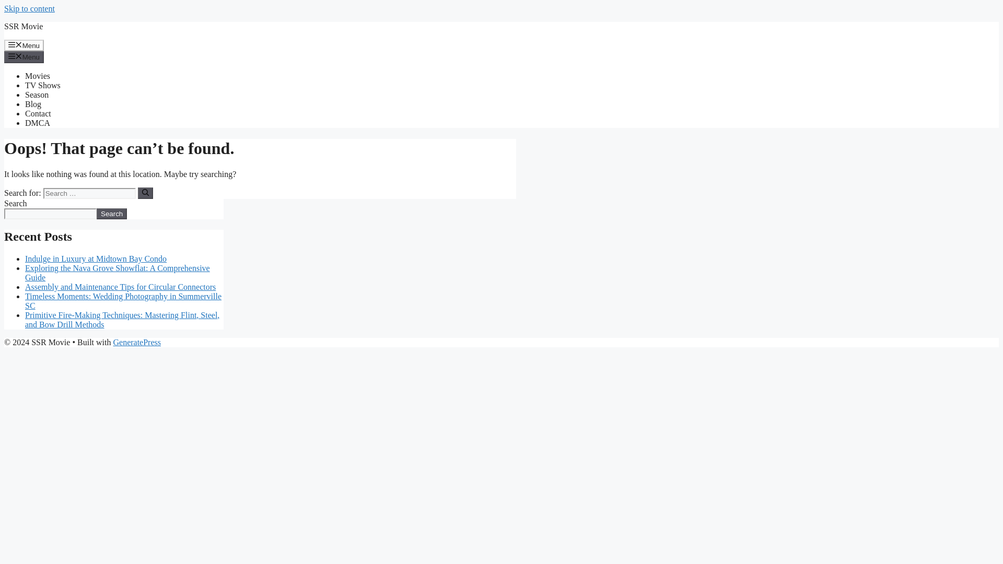 The width and height of the screenshot is (1003, 564). Describe the element at coordinates (38, 123) in the screenshot. I see `DMCA` at that location.